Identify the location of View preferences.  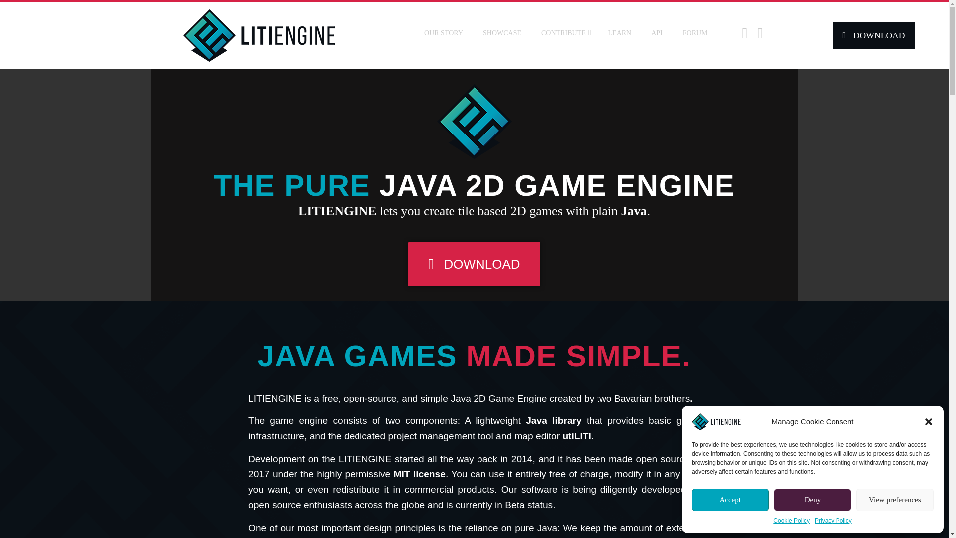
(895, 500).